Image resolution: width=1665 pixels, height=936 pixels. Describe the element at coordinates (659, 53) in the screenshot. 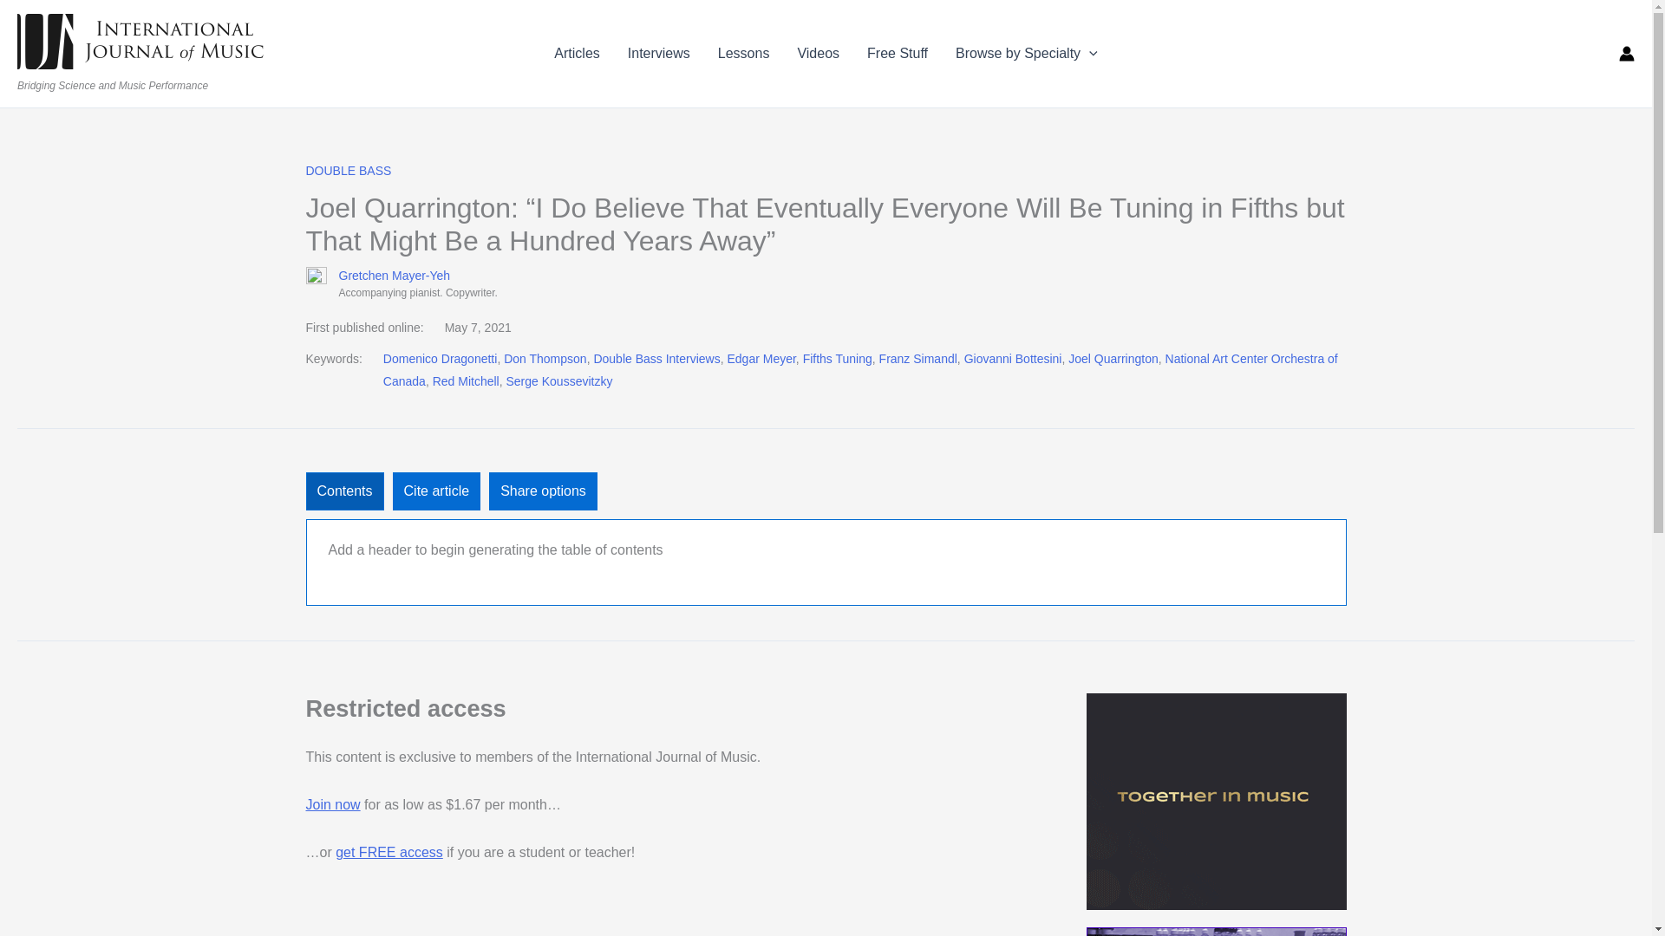

I see `Interviews` at that location.